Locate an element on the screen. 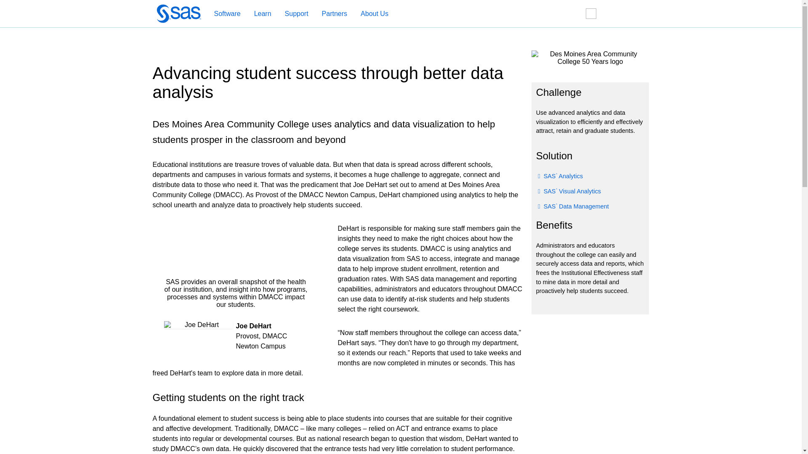 The height and width of the screenshot is (454, 808). Support is located at coordinates (292, 14).